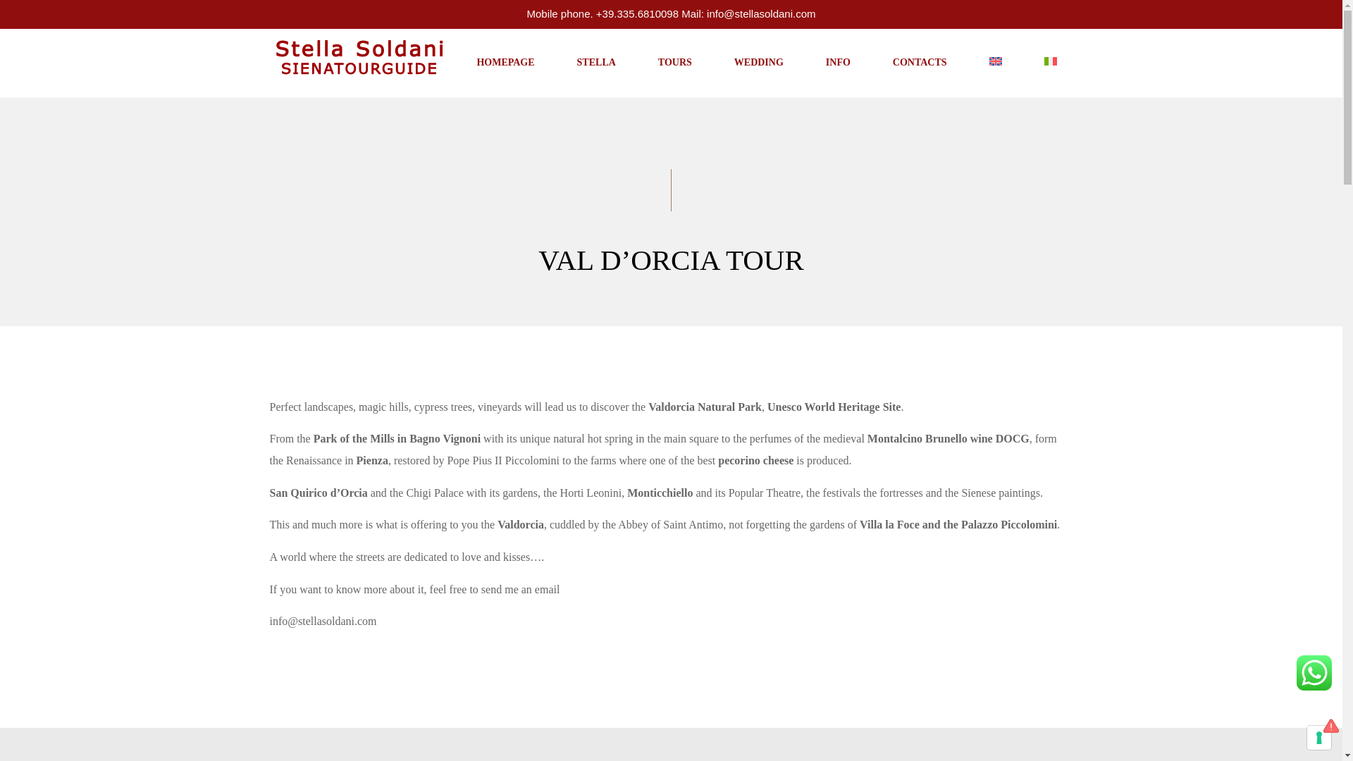  What do you see at coordinates (838, 63) in the screenshot?
I see `INFO` at bounding box center [838, 63].